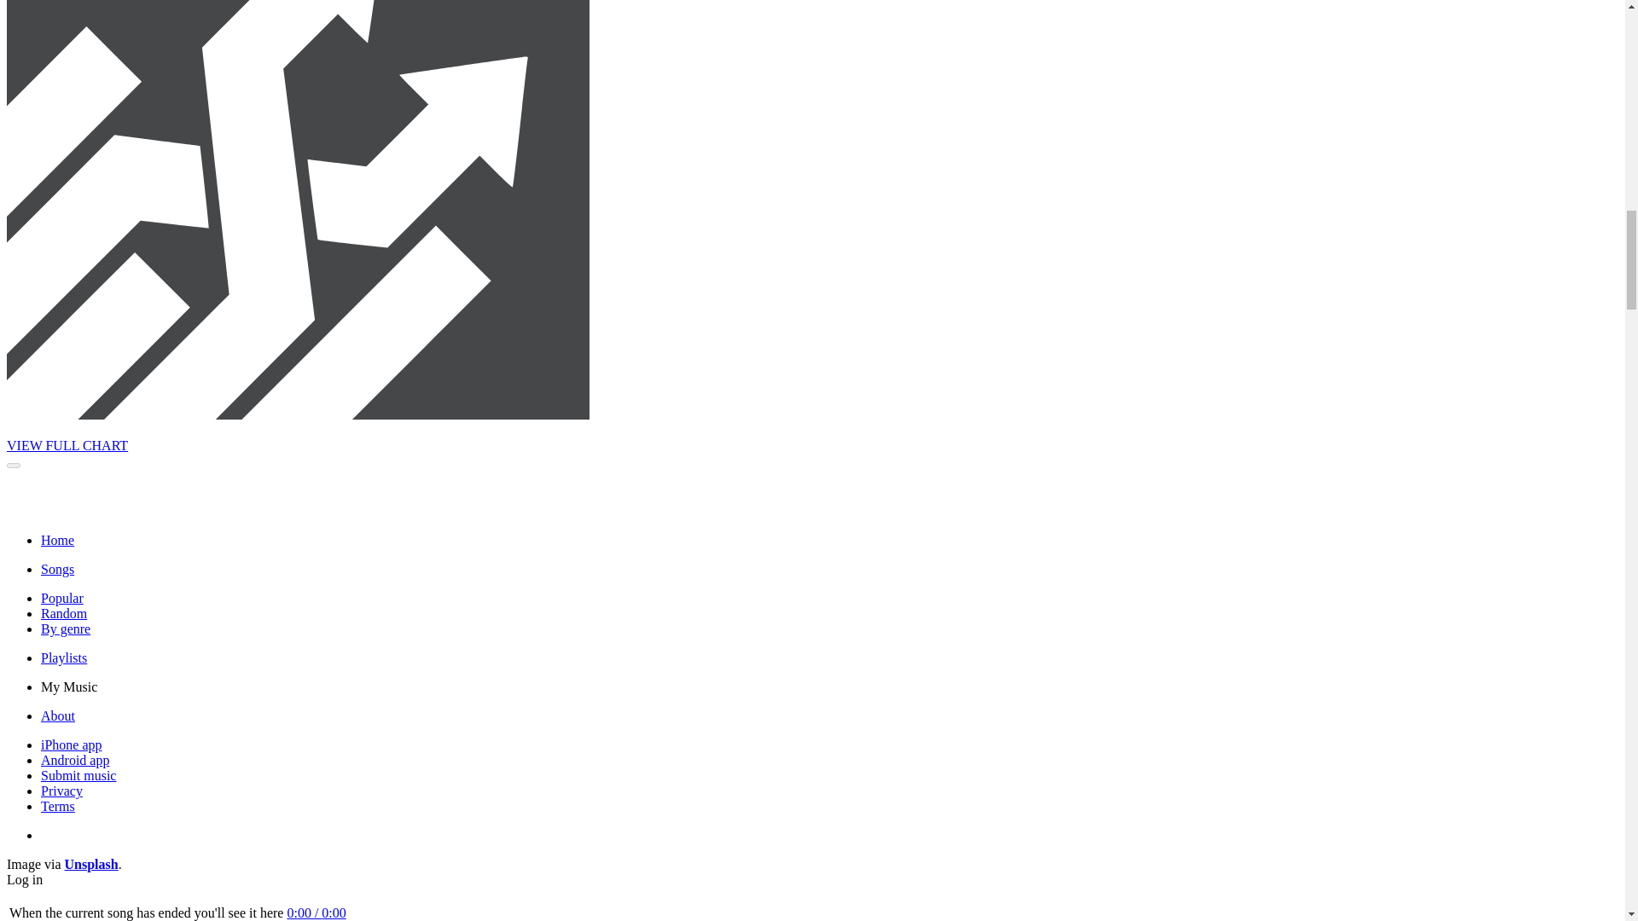  I want to click on Download iPhone App, so click(72, 745).